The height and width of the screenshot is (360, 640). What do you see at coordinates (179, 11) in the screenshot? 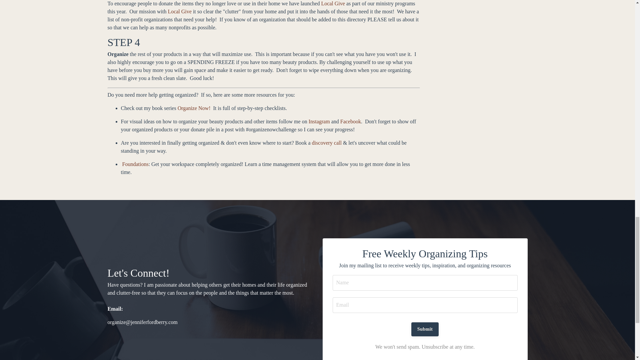
I see `Local Give` at bounding box center [179, 11].